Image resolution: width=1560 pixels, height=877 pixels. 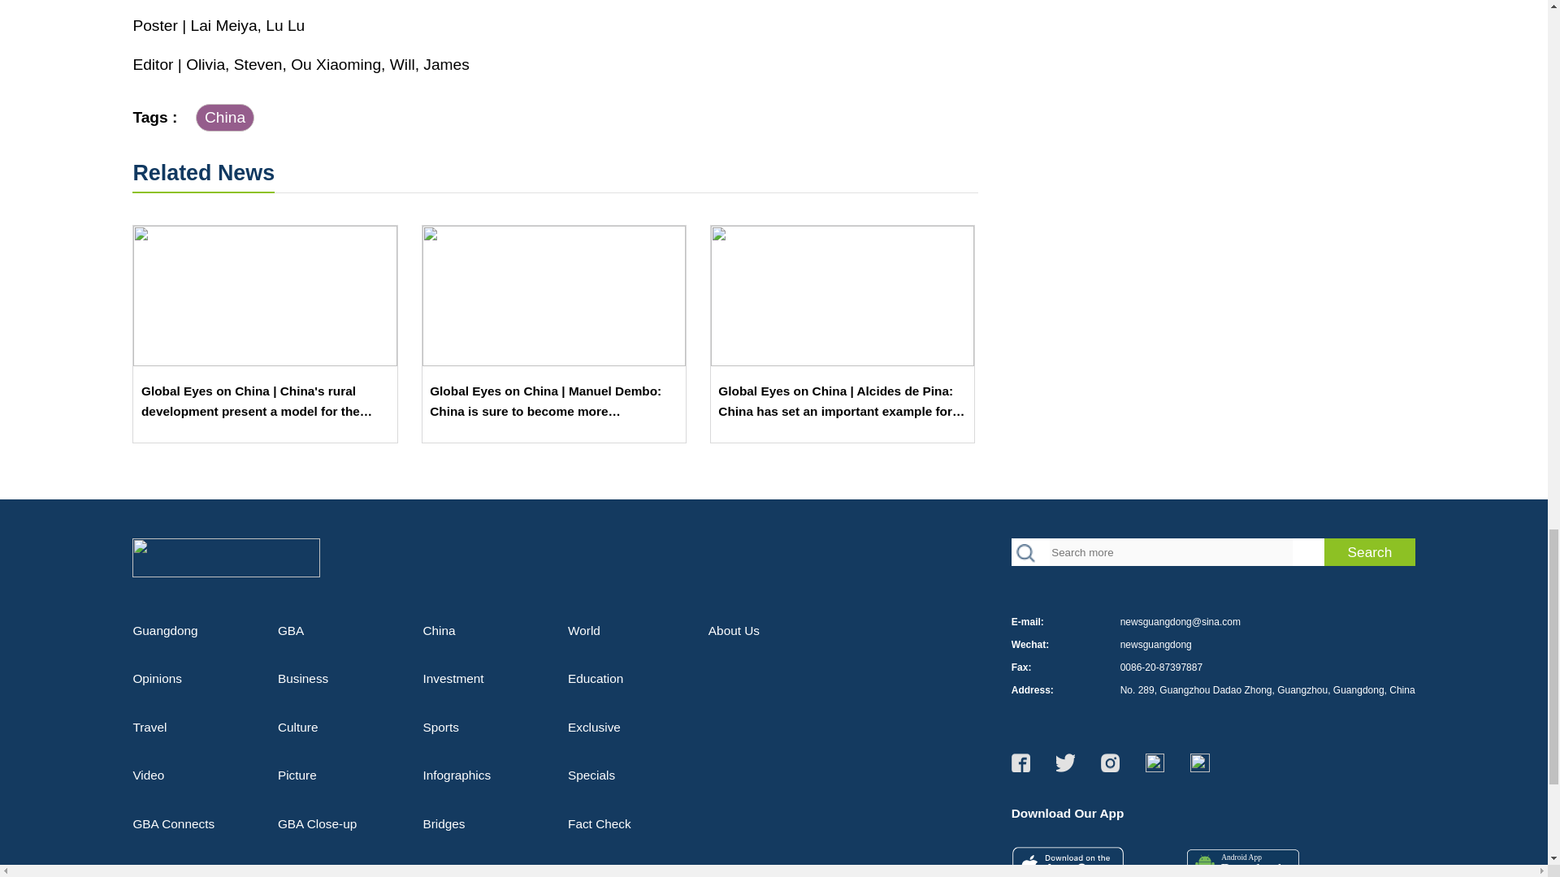 I want to click on Download Our App , so click(x=1243, y=861).